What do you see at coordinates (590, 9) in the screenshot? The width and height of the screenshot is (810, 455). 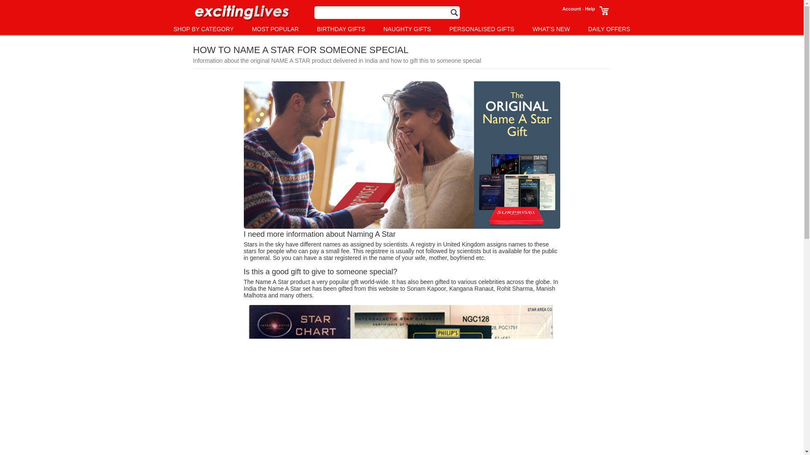 I see `Help` at bounding box center [590, 9].